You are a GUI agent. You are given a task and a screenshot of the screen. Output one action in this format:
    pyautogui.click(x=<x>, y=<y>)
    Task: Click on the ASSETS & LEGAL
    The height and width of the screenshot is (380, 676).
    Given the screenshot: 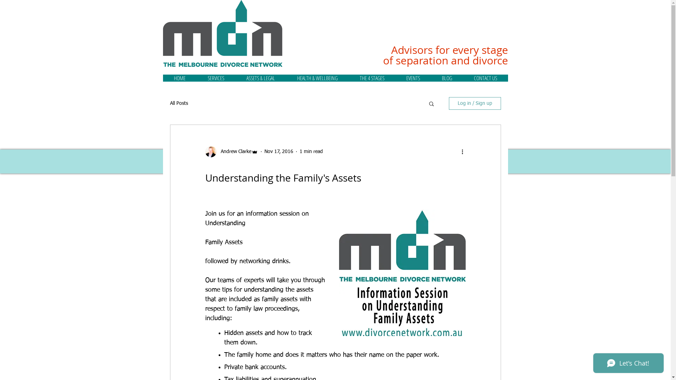 What is the action you would take?
    pyautogui.click(x=261, y=78)
    